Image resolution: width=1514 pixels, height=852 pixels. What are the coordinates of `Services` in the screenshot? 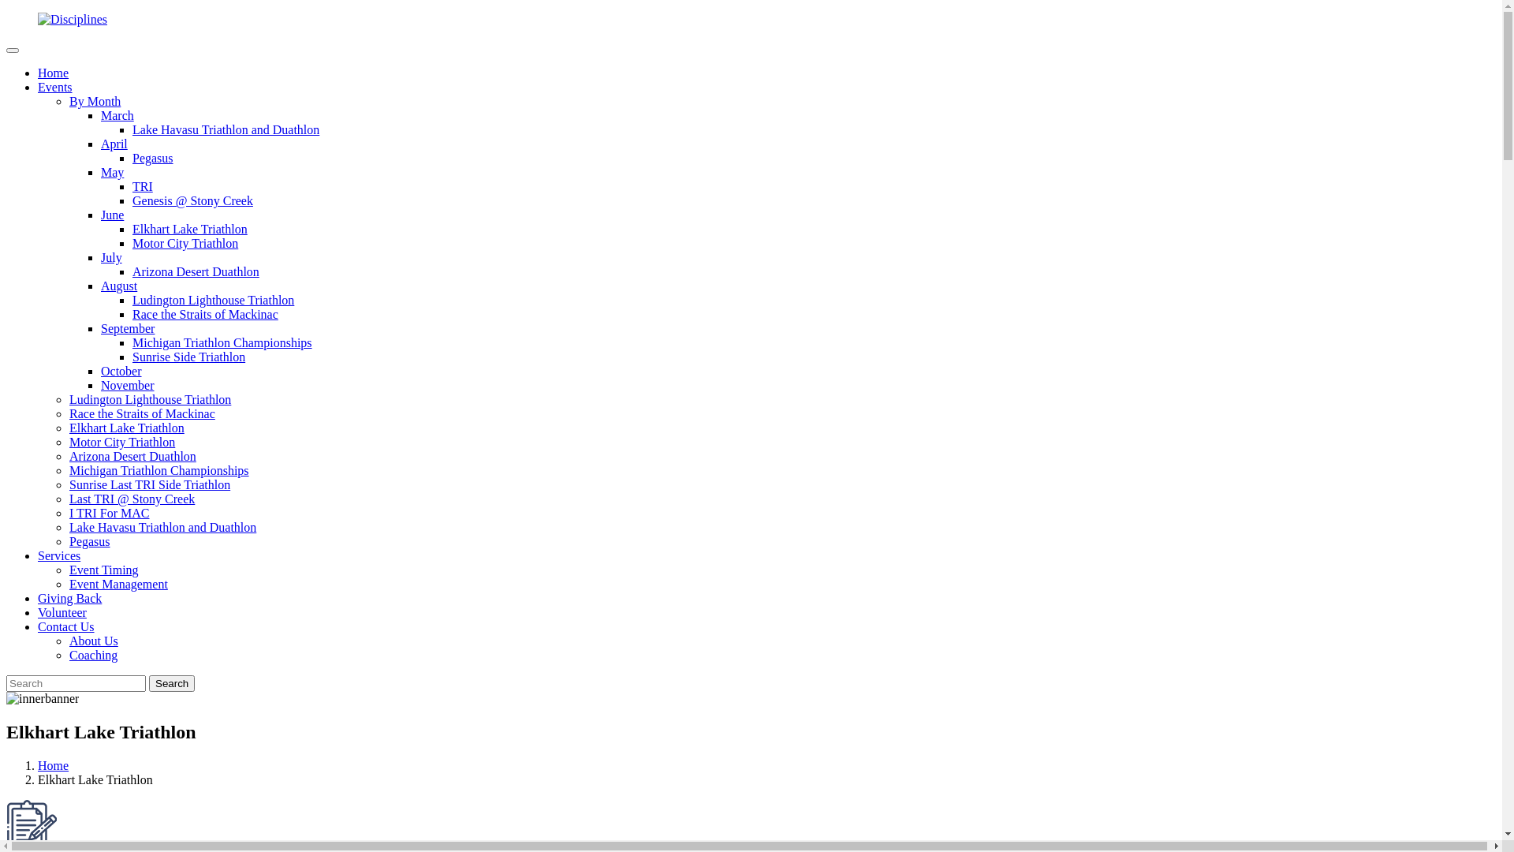 It's located at (59, 555).